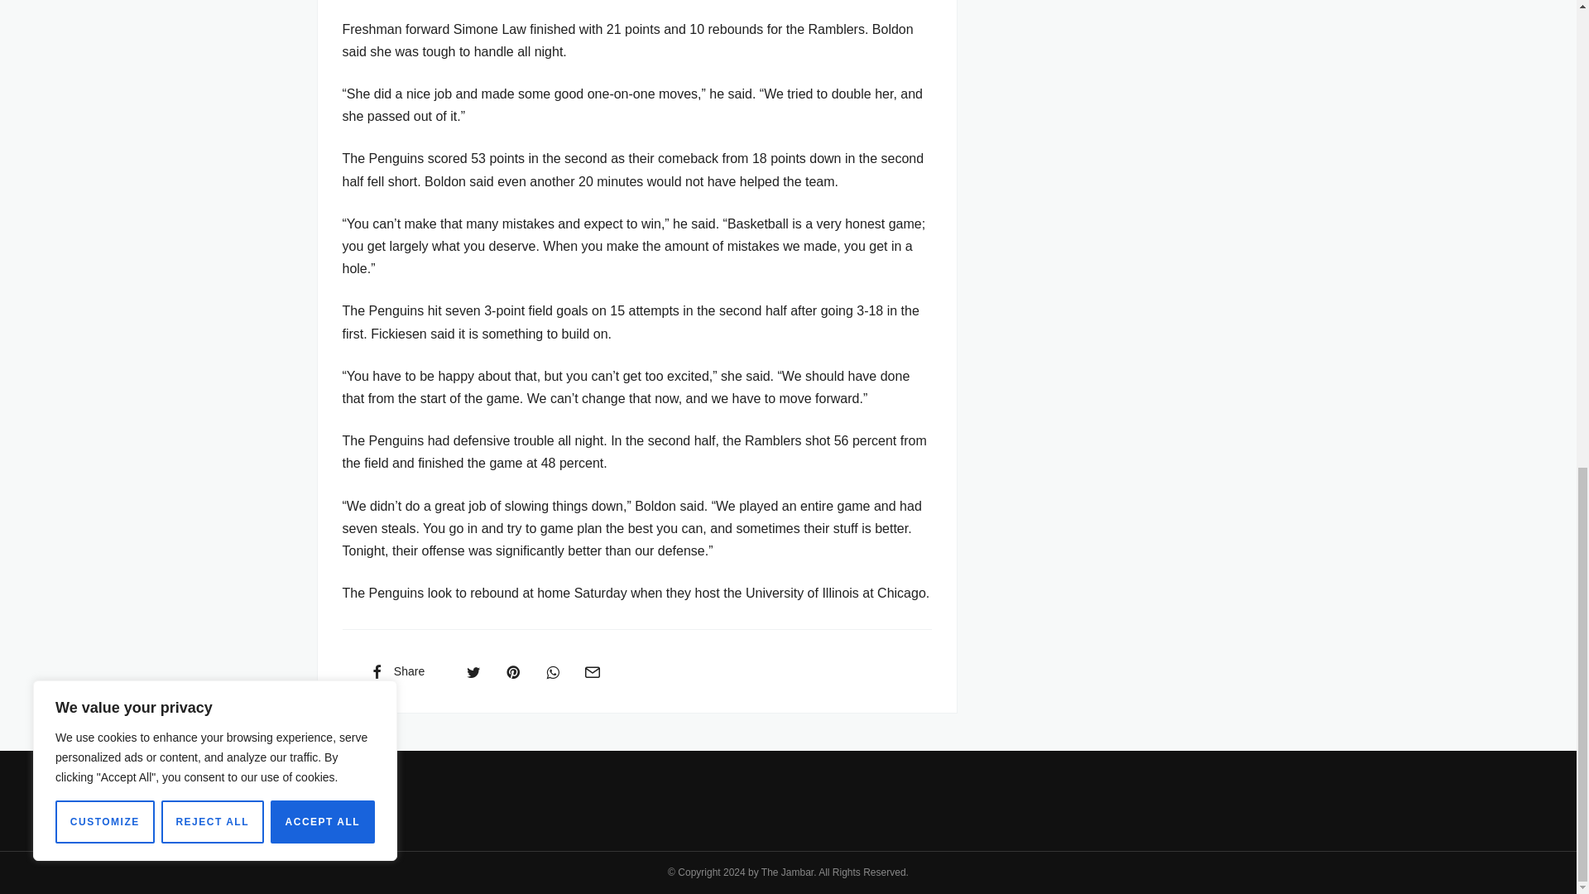 Image resolution: width=1589 pixels, height=894 pixels. I want to click on Share on Twitter, so click(473, 670).